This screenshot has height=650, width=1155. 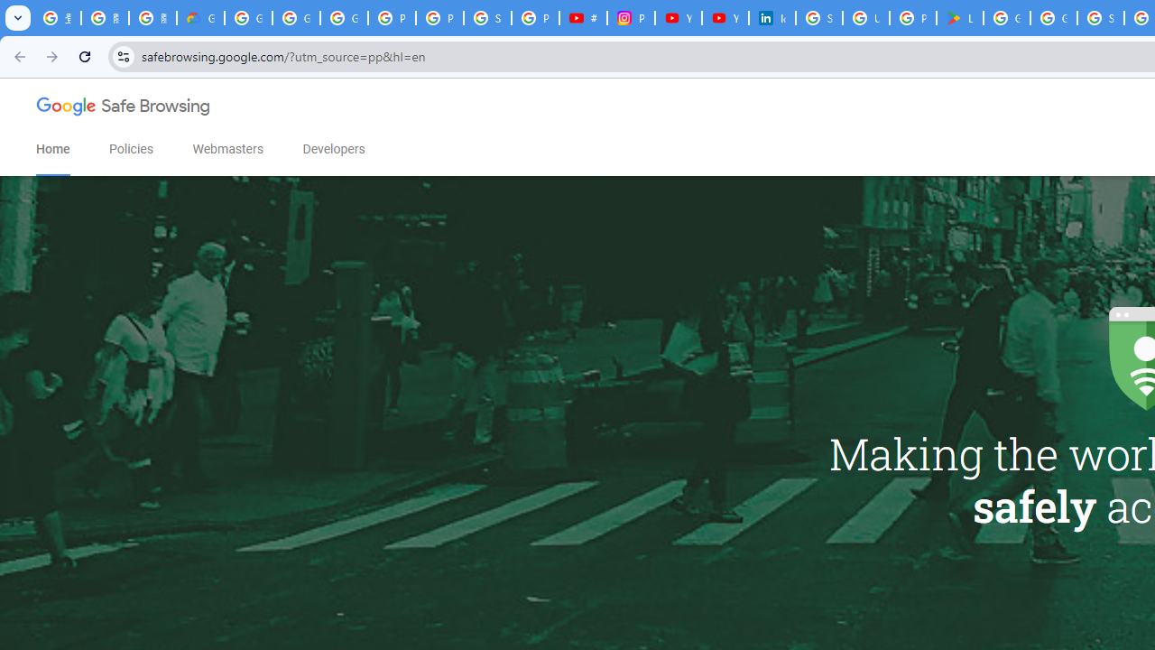 I want to click on Sign in - Google Accounts, so click(x=1101, y=18).